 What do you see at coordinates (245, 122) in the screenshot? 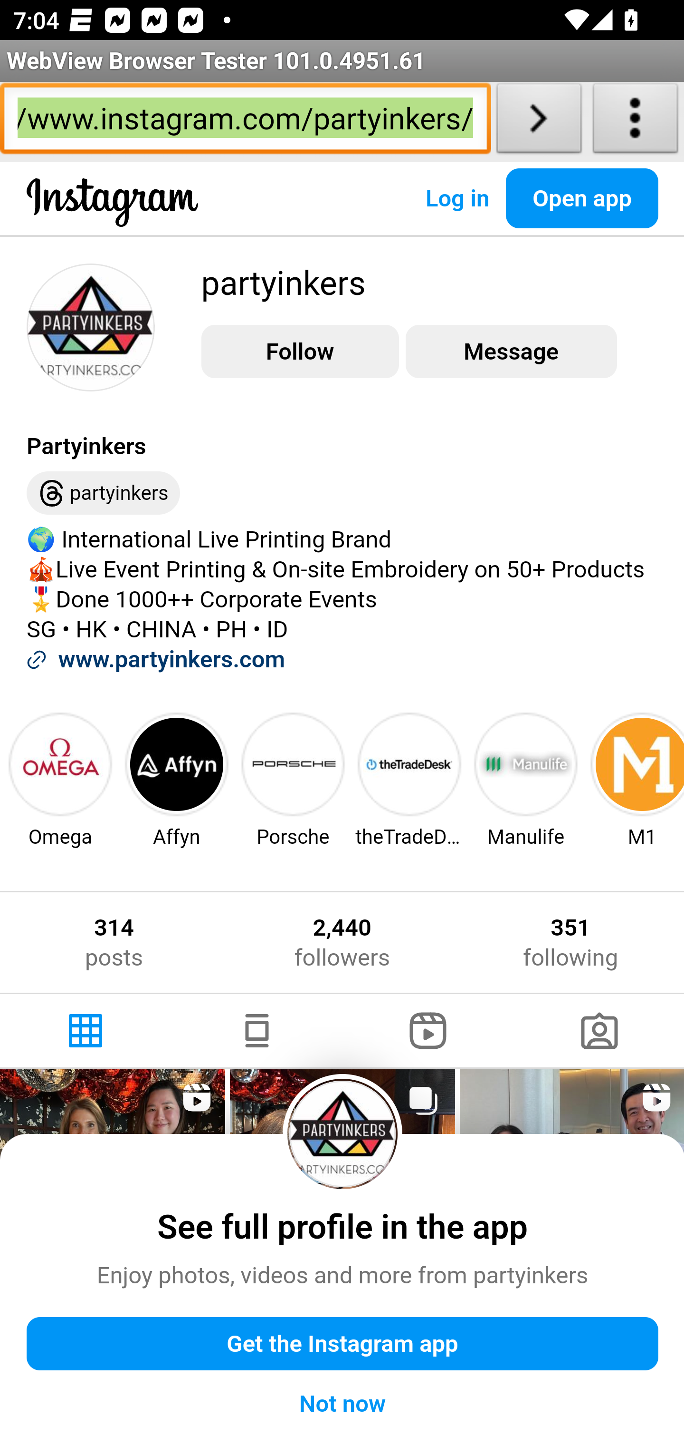
I see `https://www.instagram.com/partyinkers/` at bounding box center [245, 122].